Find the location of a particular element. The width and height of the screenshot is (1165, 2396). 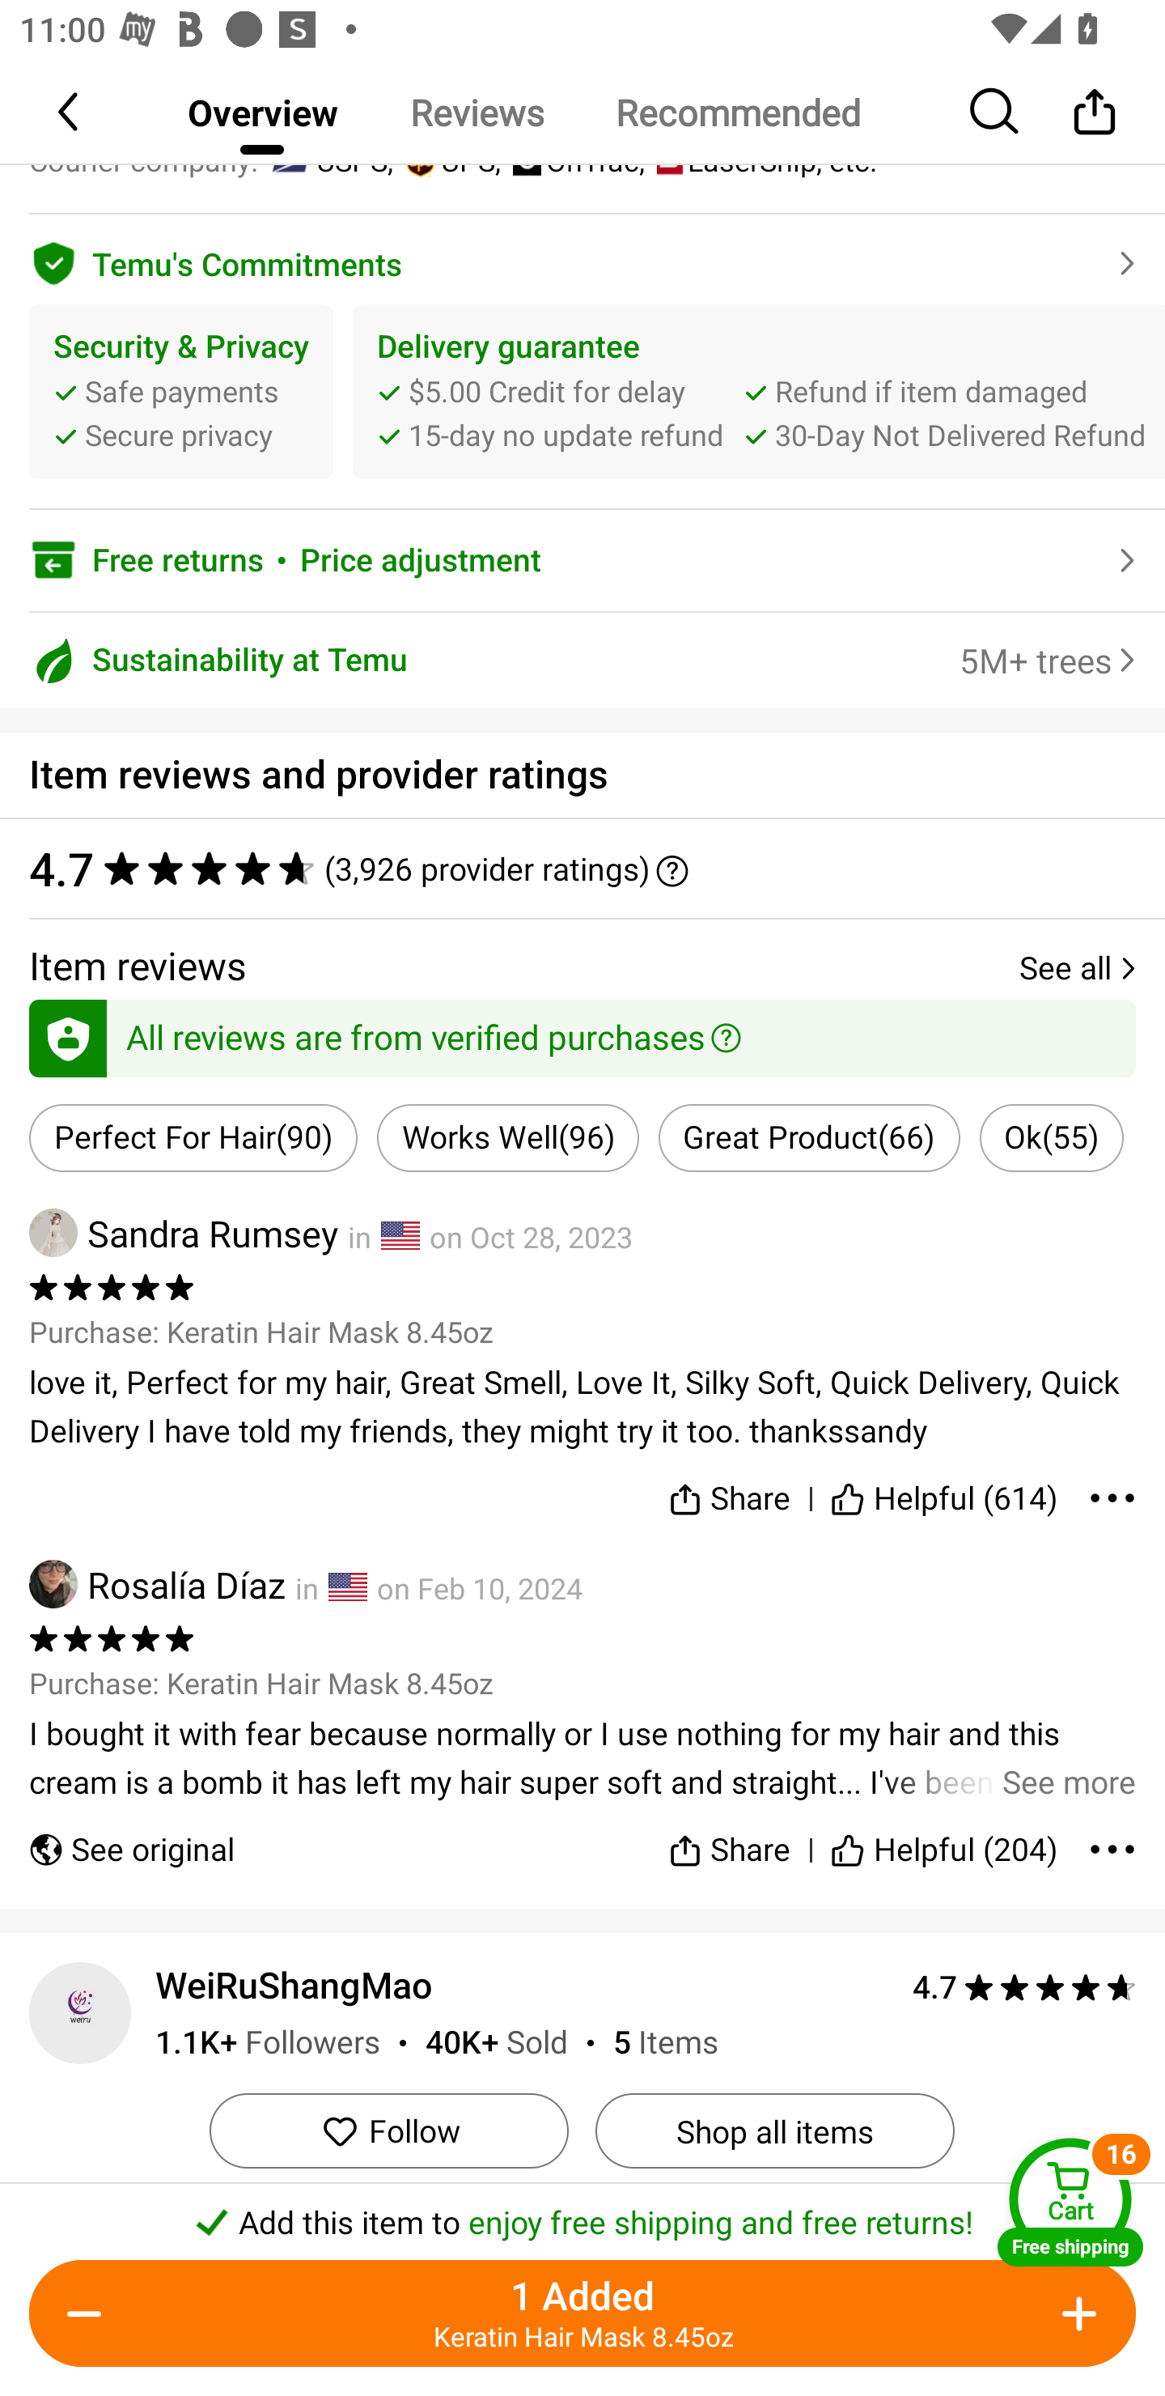

Back is located at coordinates (70, 111).